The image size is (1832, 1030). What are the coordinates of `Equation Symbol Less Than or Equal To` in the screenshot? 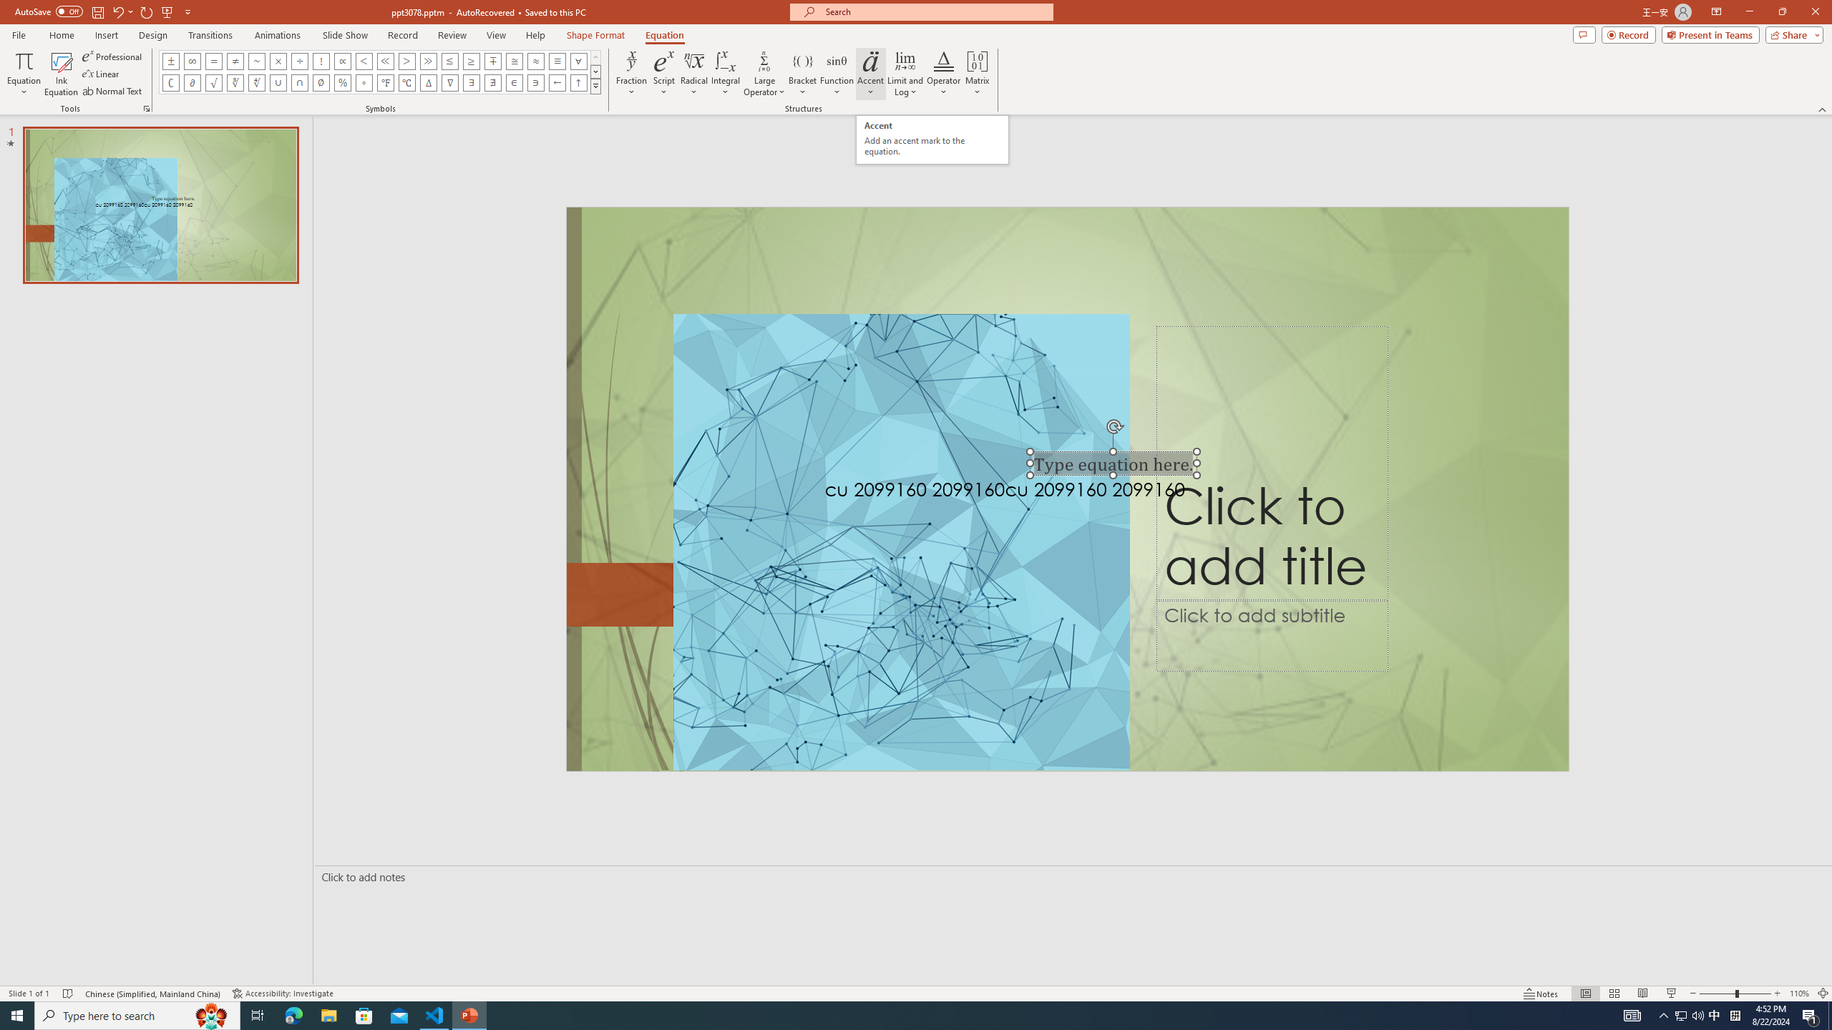 It's located at (451, 61).